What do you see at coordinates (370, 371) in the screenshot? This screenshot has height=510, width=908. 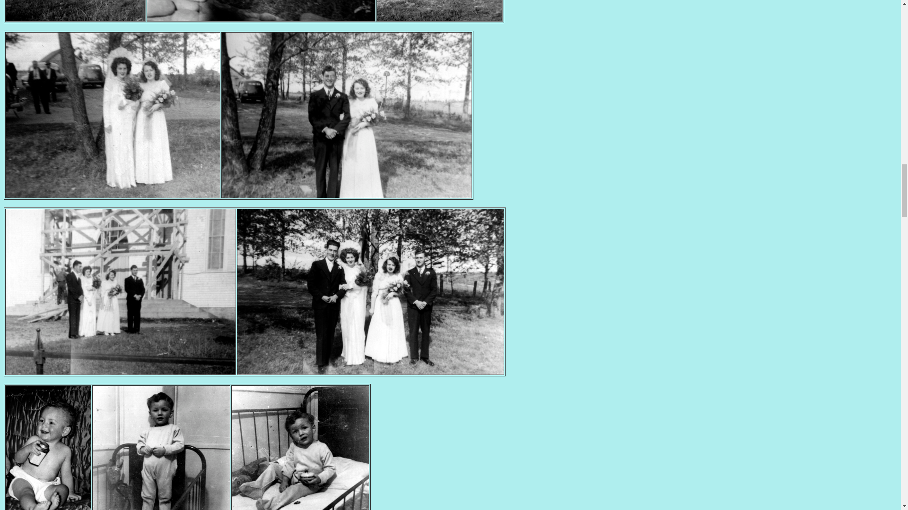 I see `Herman, Ethel, Theresa, Ethel's brother.` at bounding box center [370, 371].